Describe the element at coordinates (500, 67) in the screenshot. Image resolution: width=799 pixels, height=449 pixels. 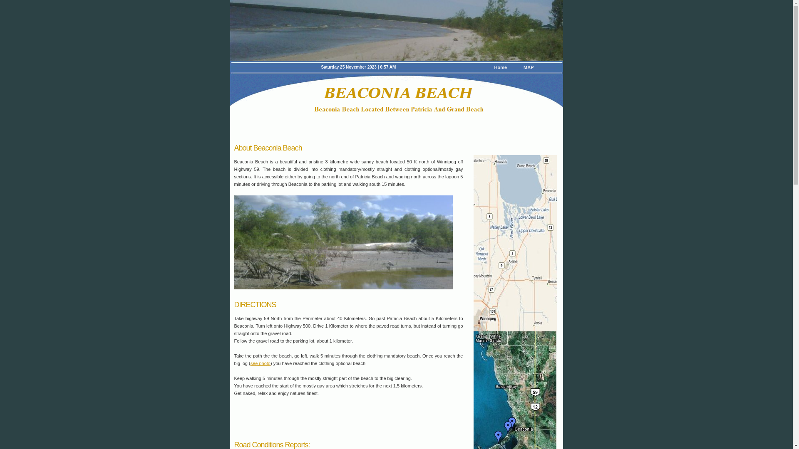
I see `Home` at that location.